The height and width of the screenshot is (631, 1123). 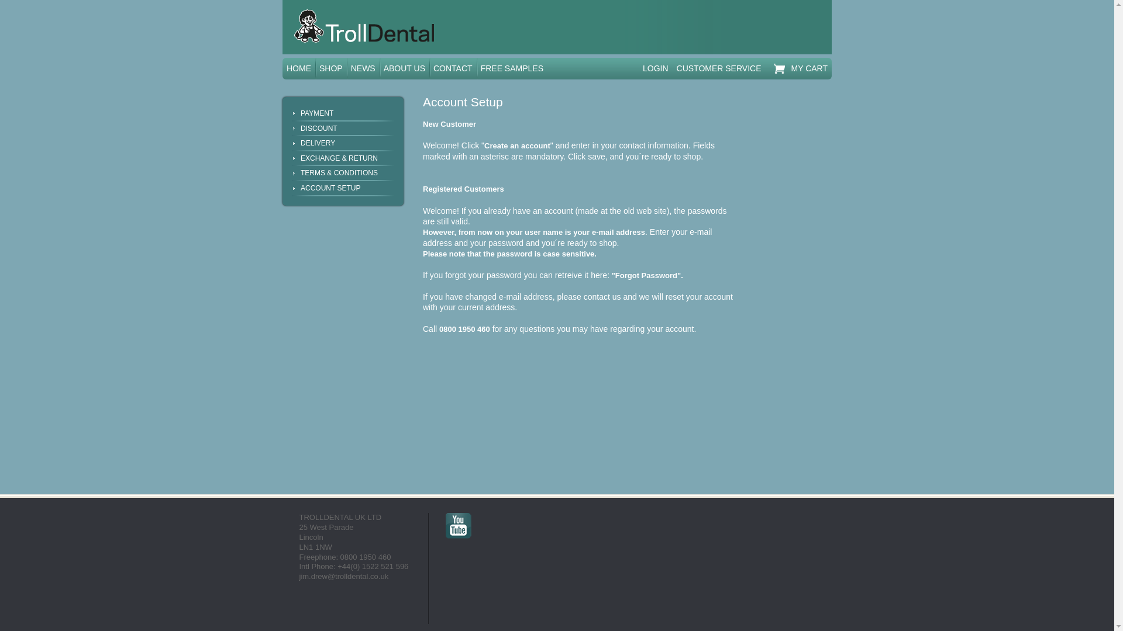 I want to click on NEWS, so click(x=363, y=69).